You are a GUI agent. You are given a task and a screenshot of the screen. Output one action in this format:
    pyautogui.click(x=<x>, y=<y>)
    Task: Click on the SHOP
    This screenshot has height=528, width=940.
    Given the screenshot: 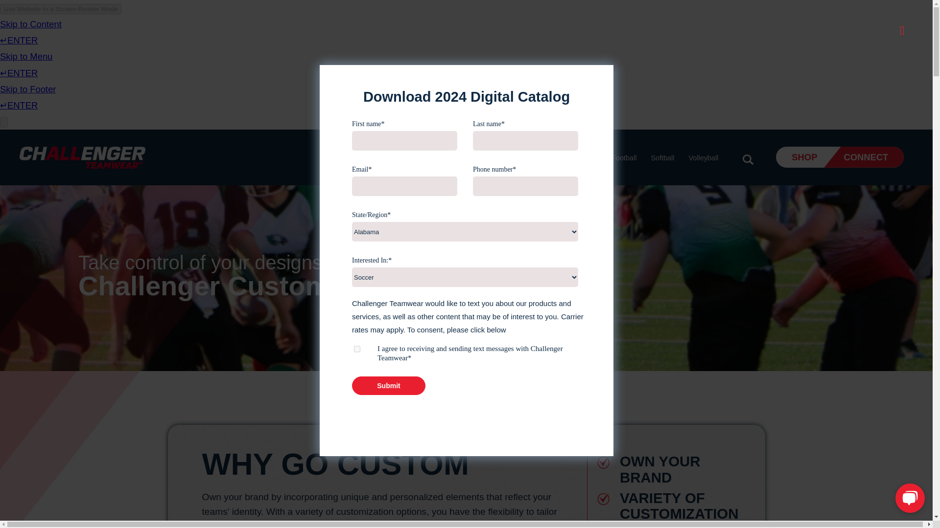 What is the action you would take?
    pyautogui.click(x=808, y=157)
    